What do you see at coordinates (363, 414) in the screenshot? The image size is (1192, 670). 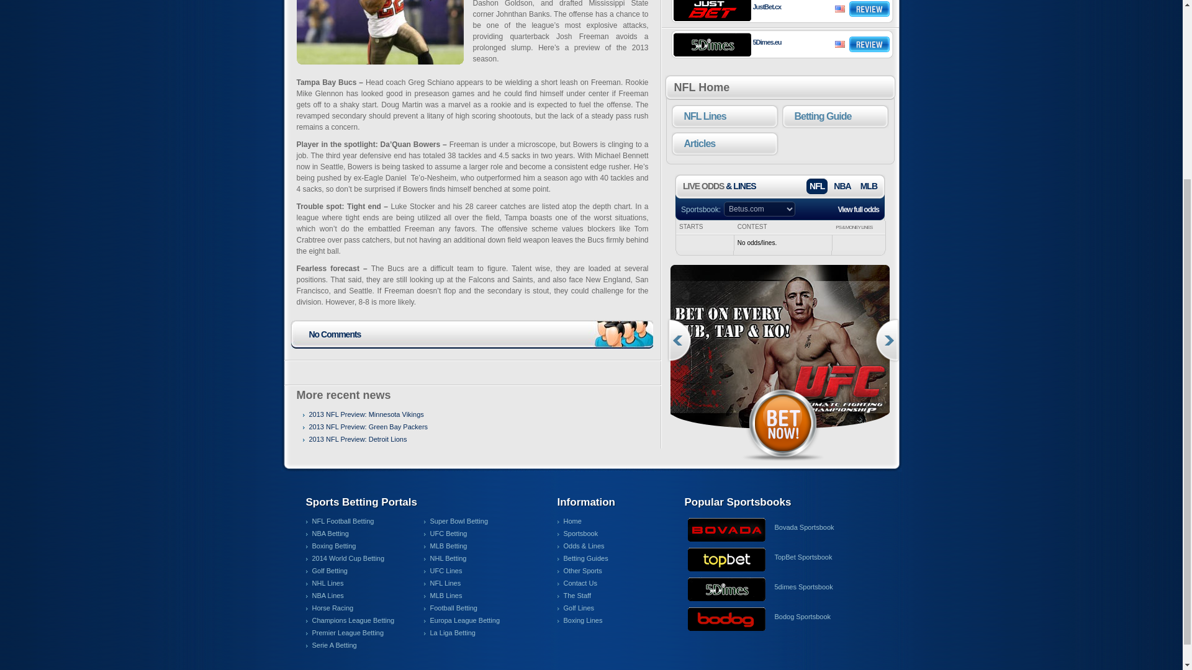 I see `2013 NFL Preview: Minnesota Vikings` at bounding box center [363, 414].